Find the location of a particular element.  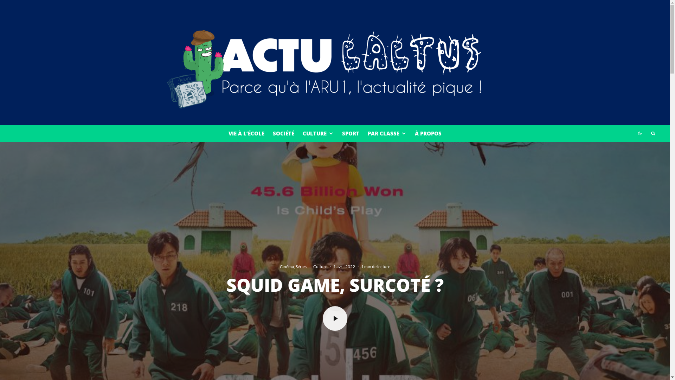

ACCUEIL is located at coordinates (321, 281).